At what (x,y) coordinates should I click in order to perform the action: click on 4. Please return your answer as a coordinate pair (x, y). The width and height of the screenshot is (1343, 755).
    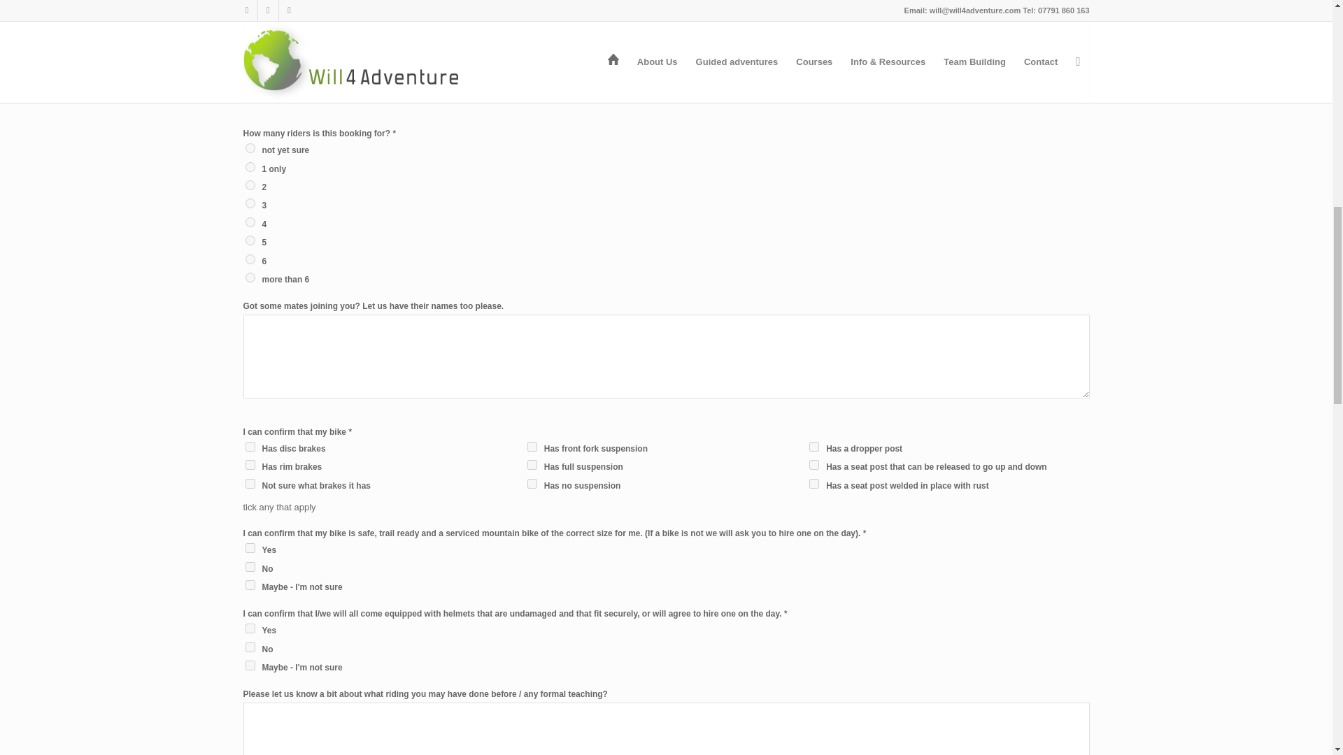
    Looking at the image, I should click on (249, 222).